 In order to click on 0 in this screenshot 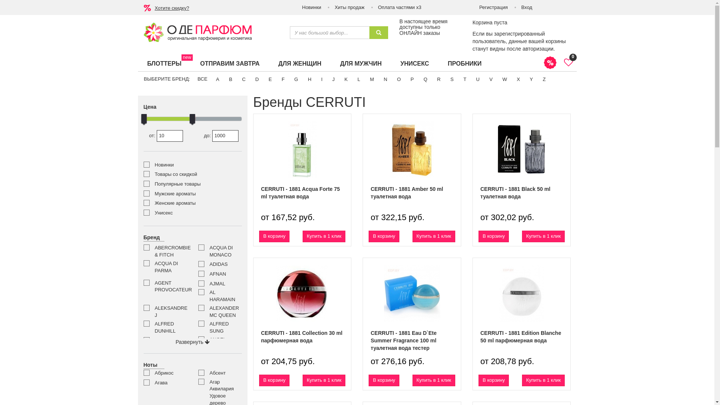, I will do `click(568, 63)`.